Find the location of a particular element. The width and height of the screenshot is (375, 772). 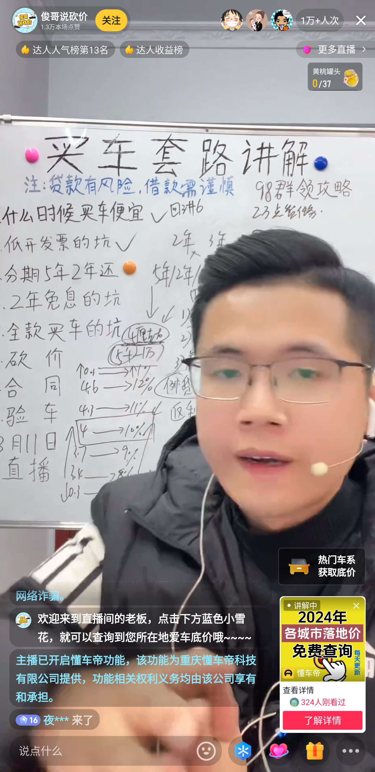

更多直播 is located at coordinates (335, 49).